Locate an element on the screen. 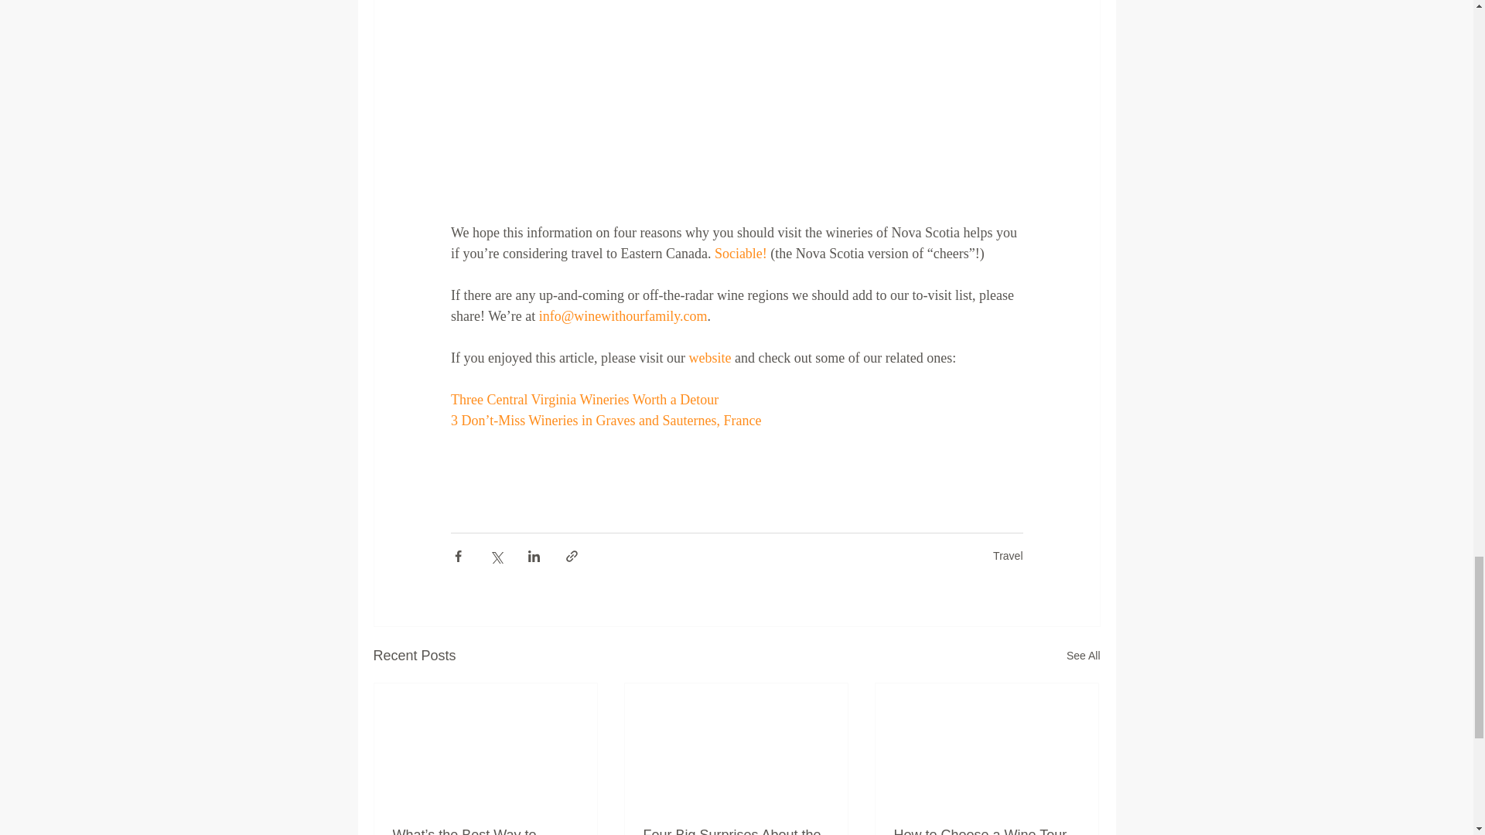 The image size is (1485, 835). Four Big Surprises About the Finger Lakes Wine Region is located at coordinates (736, 831).